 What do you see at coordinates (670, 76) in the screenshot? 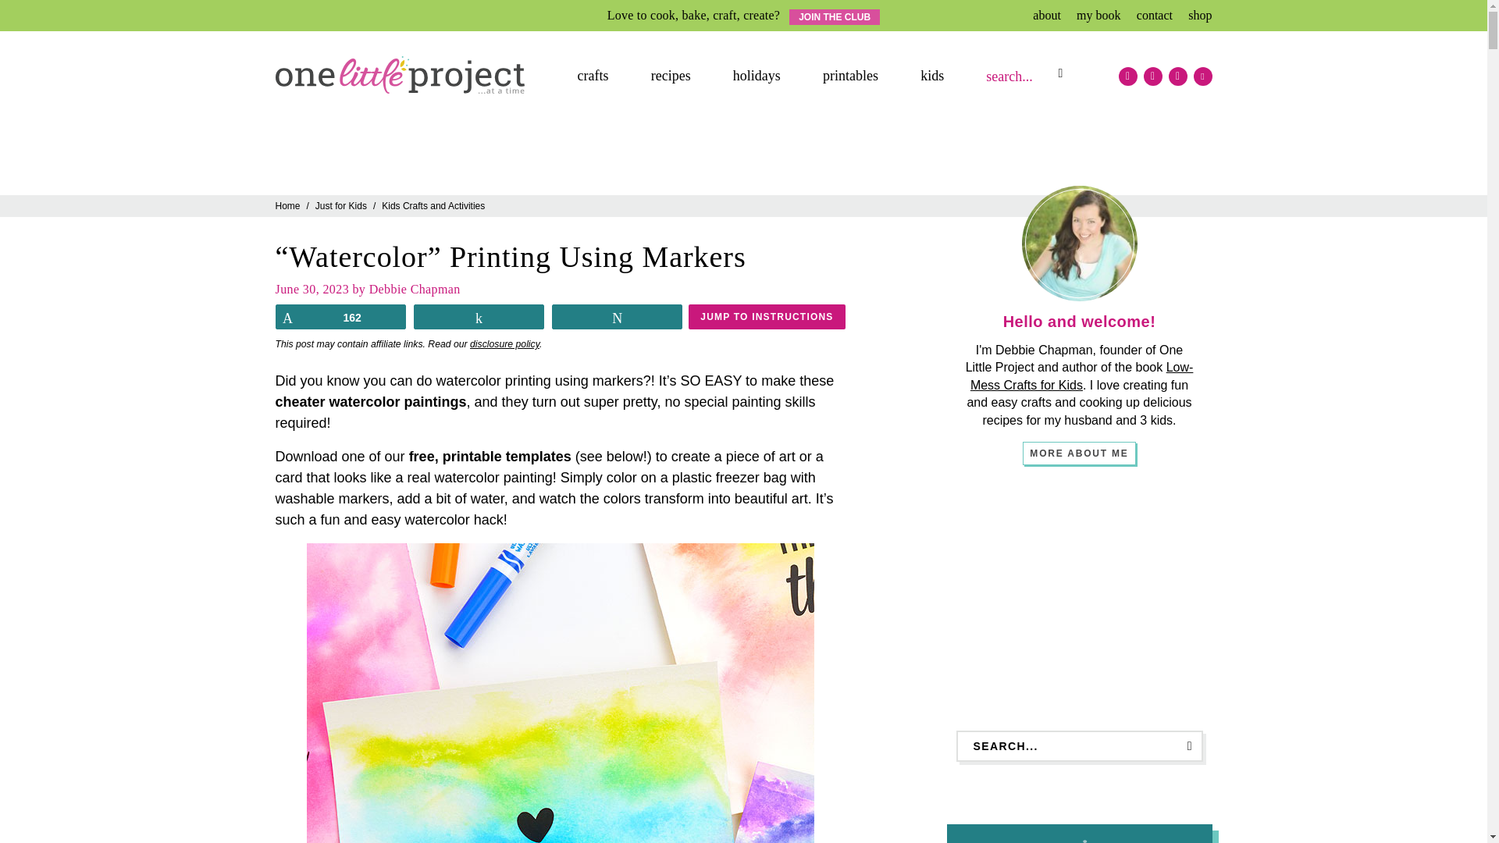
I see `recipes` at bounding box center [670, 76].